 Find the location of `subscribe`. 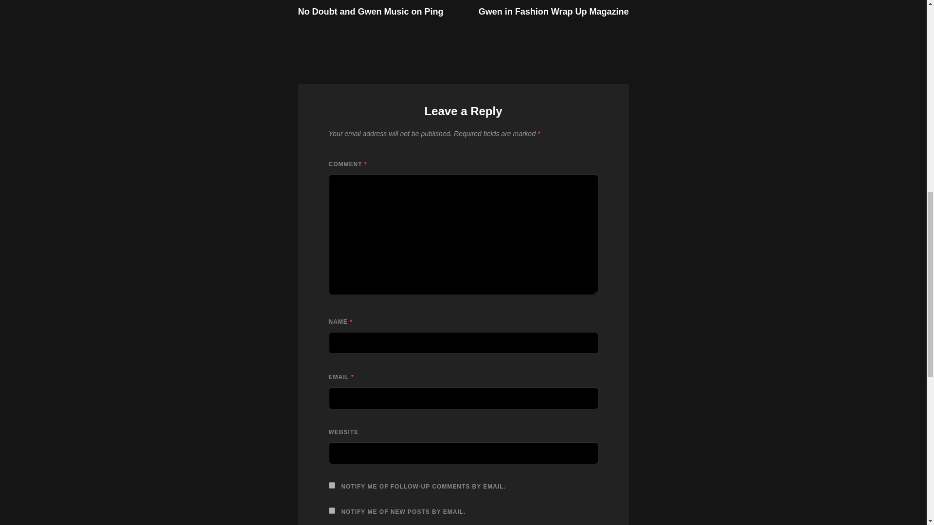

subscribe is located at coordinates (332, 510).